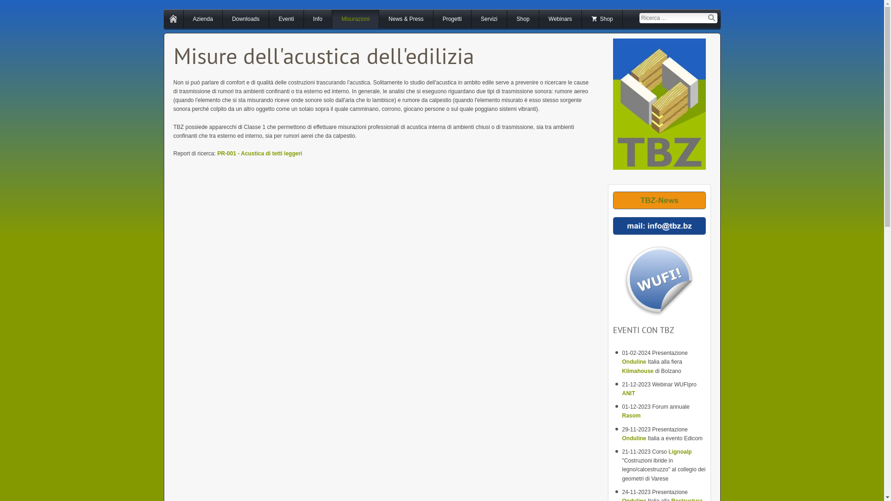 This screenshot has width=891, height=501. Describe the element at coordinates (286, 19) in the screenshot. I see `Eventi` at that location.